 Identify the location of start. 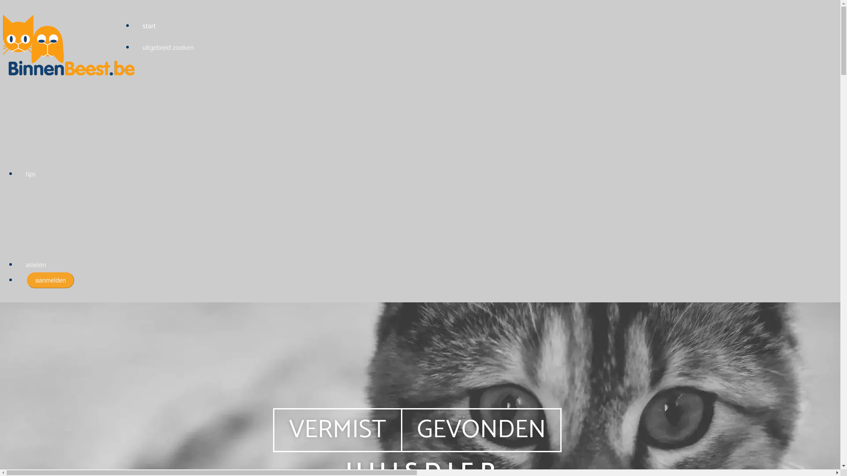
(149, 26).